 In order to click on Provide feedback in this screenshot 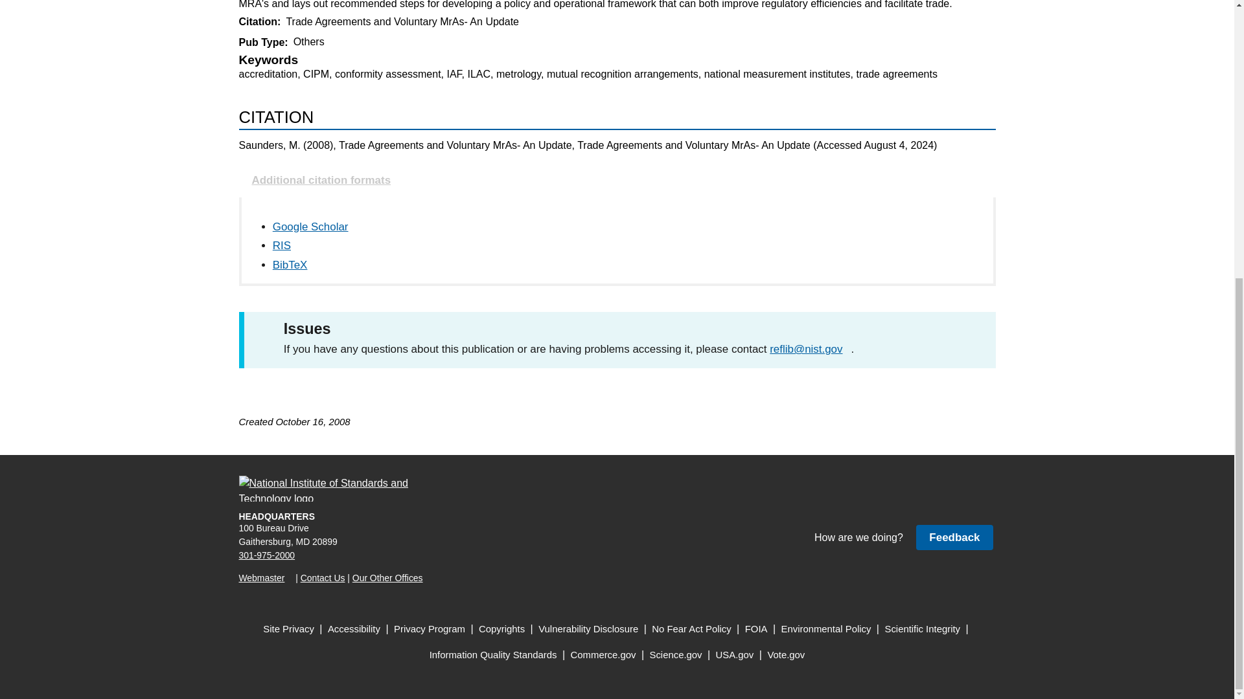, I will do `click(954, 537)`.